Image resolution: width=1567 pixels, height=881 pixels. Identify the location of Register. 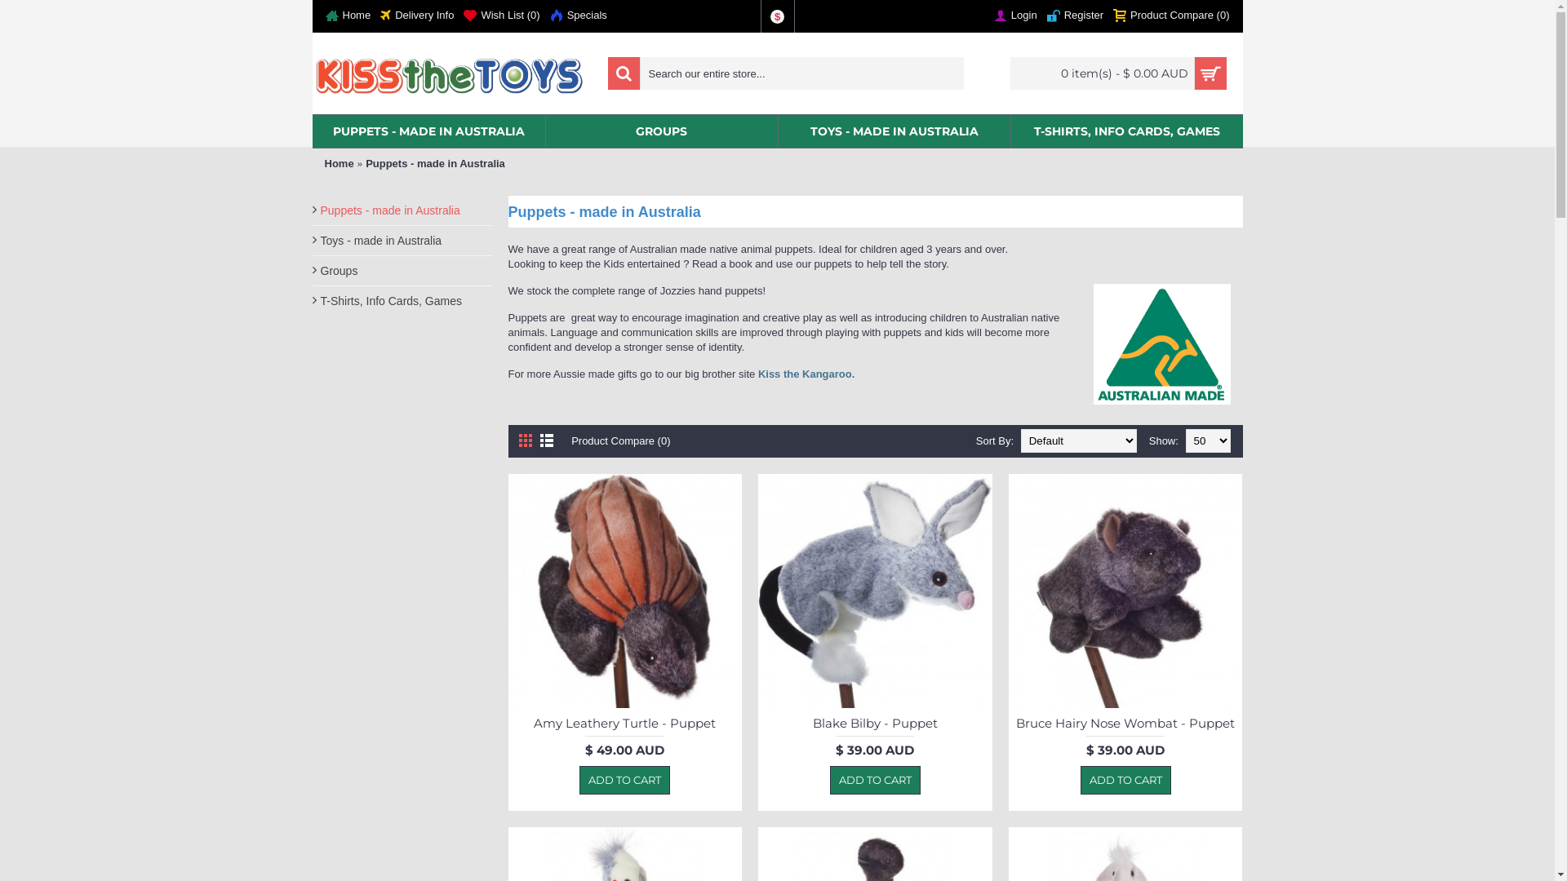
(1076, 16).